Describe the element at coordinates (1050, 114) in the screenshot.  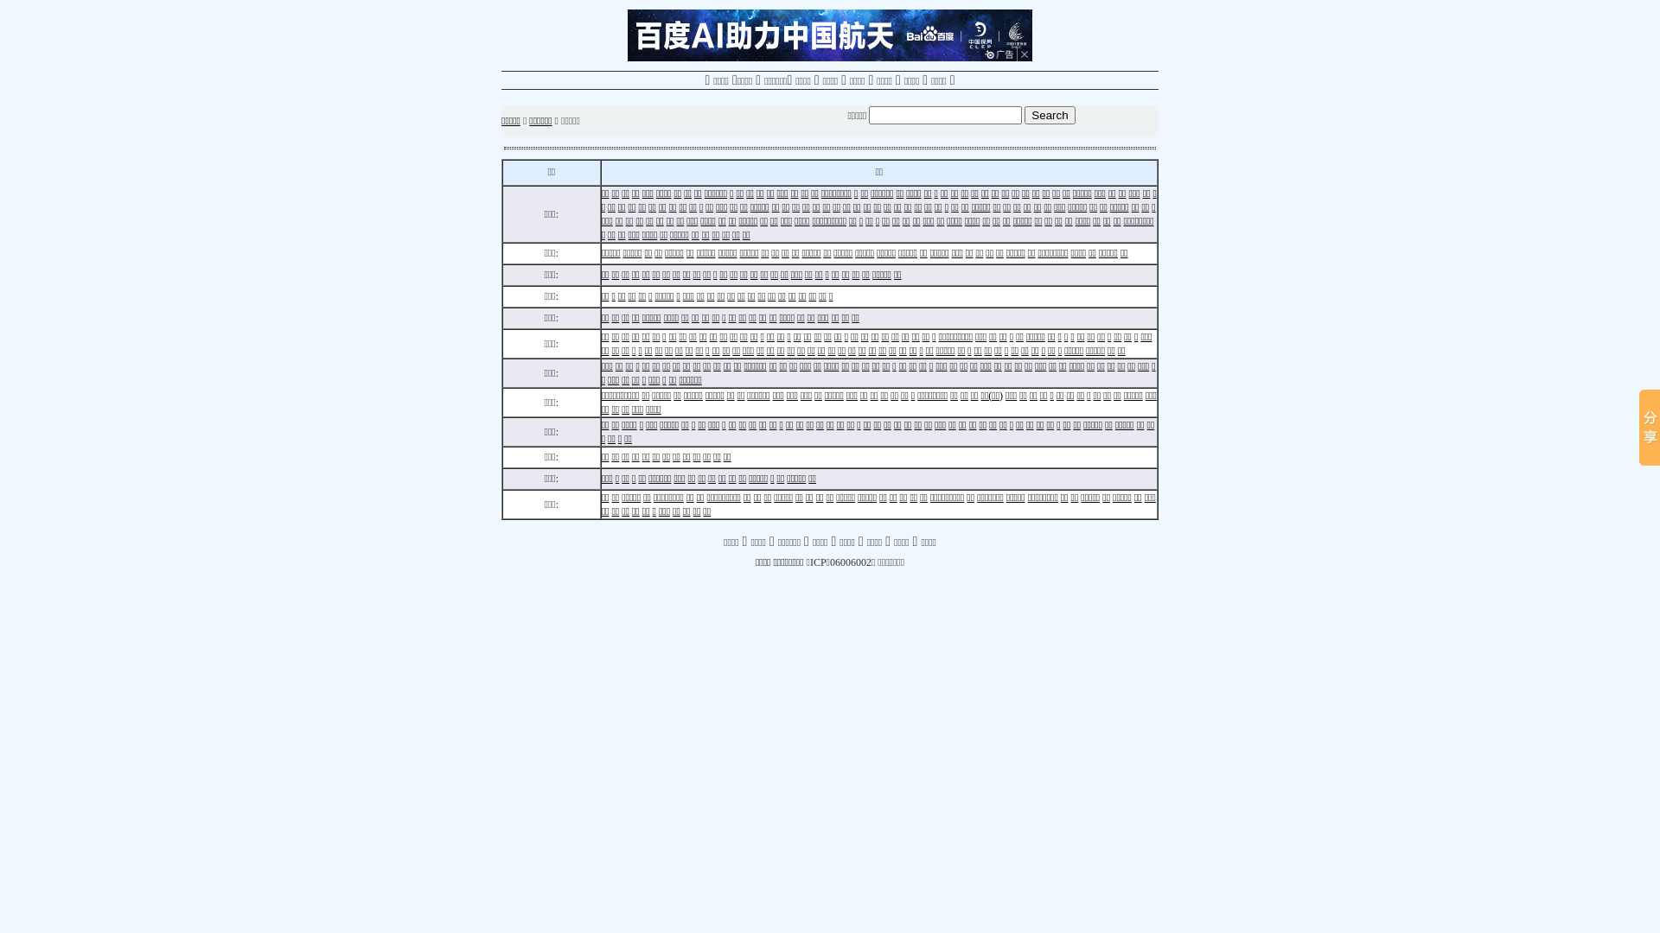
I see `Search` at that location.